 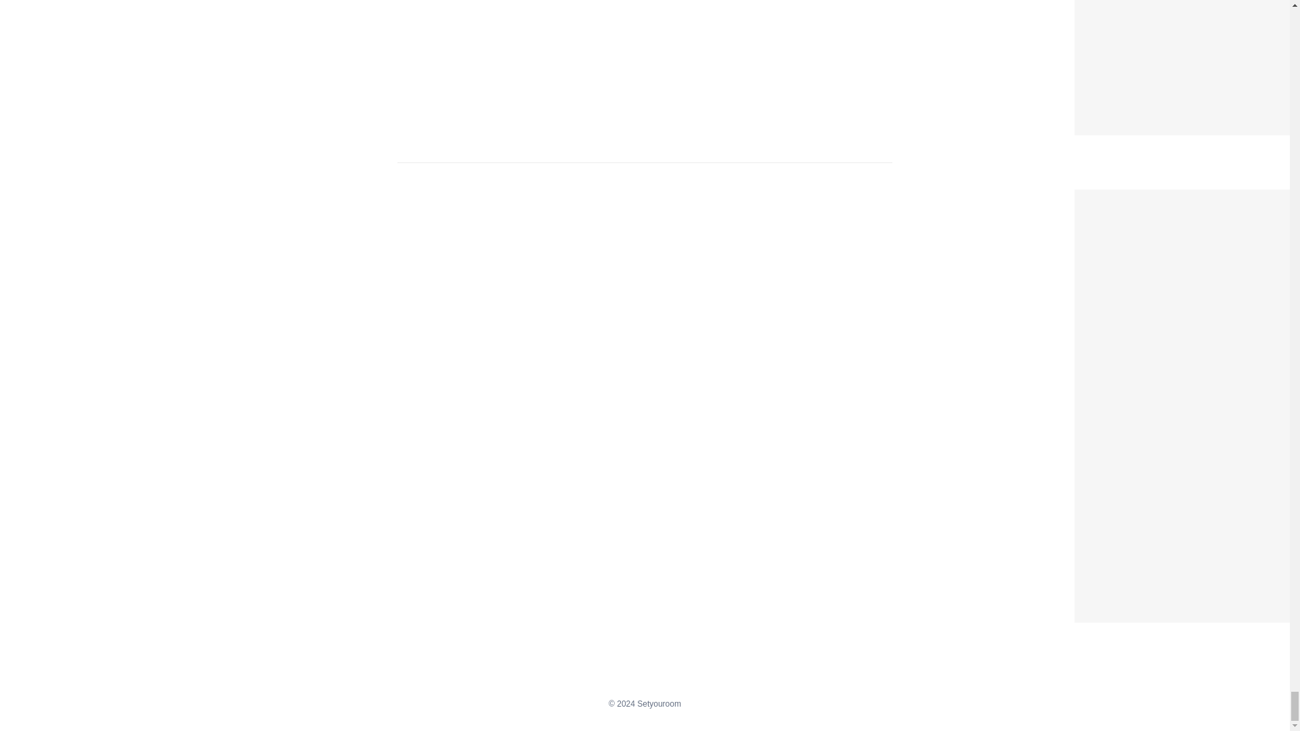 I want to click on Can A Pond Liner Be Repaired, so click(x=1163, y=198).